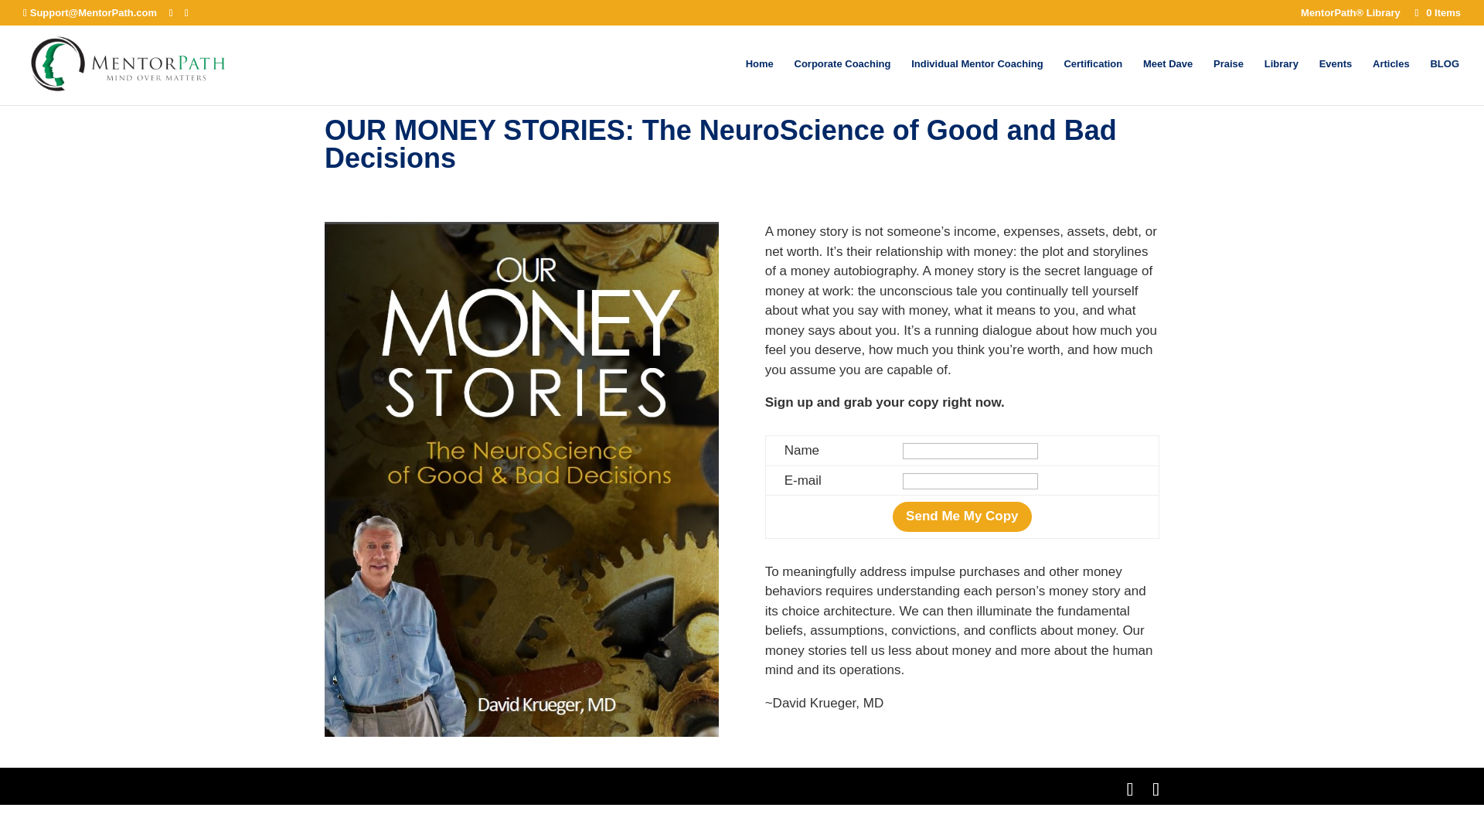  I want to click on Send Me My Copy, so click(962, 516).